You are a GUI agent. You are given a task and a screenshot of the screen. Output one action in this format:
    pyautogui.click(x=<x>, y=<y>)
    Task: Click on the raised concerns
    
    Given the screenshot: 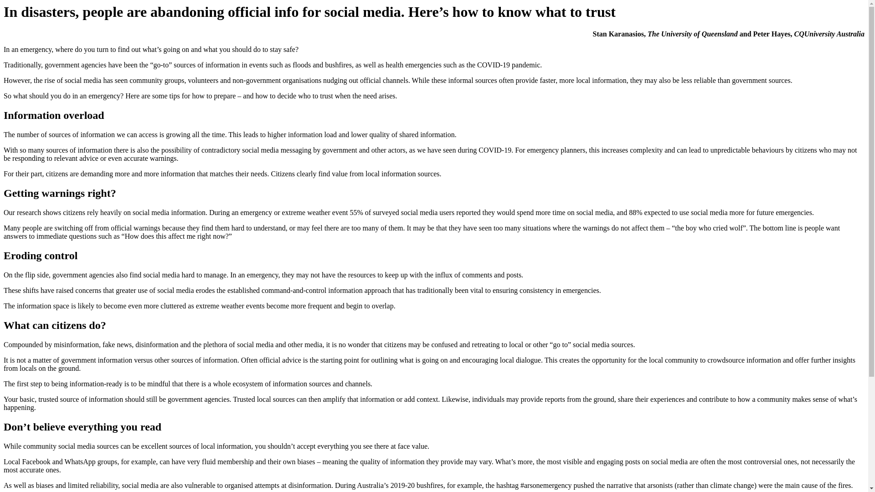 What is the action you would take?
    pyautogui.click(x=78, y=290)
    